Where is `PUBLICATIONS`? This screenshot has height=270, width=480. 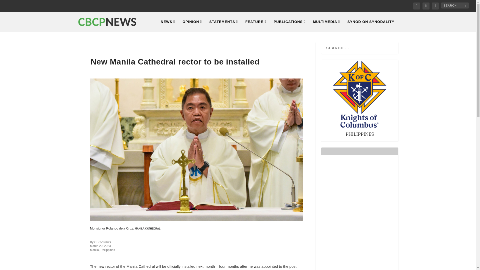 PUBLICATIONS is located at coordinates (289, 25).